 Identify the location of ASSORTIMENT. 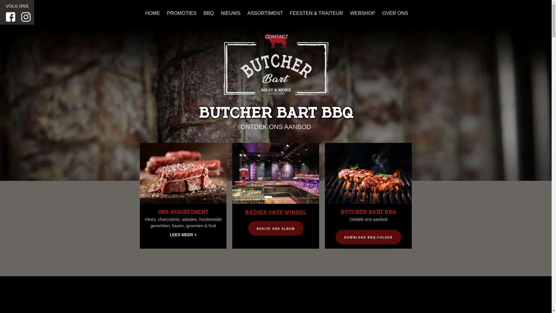
(264, 12).